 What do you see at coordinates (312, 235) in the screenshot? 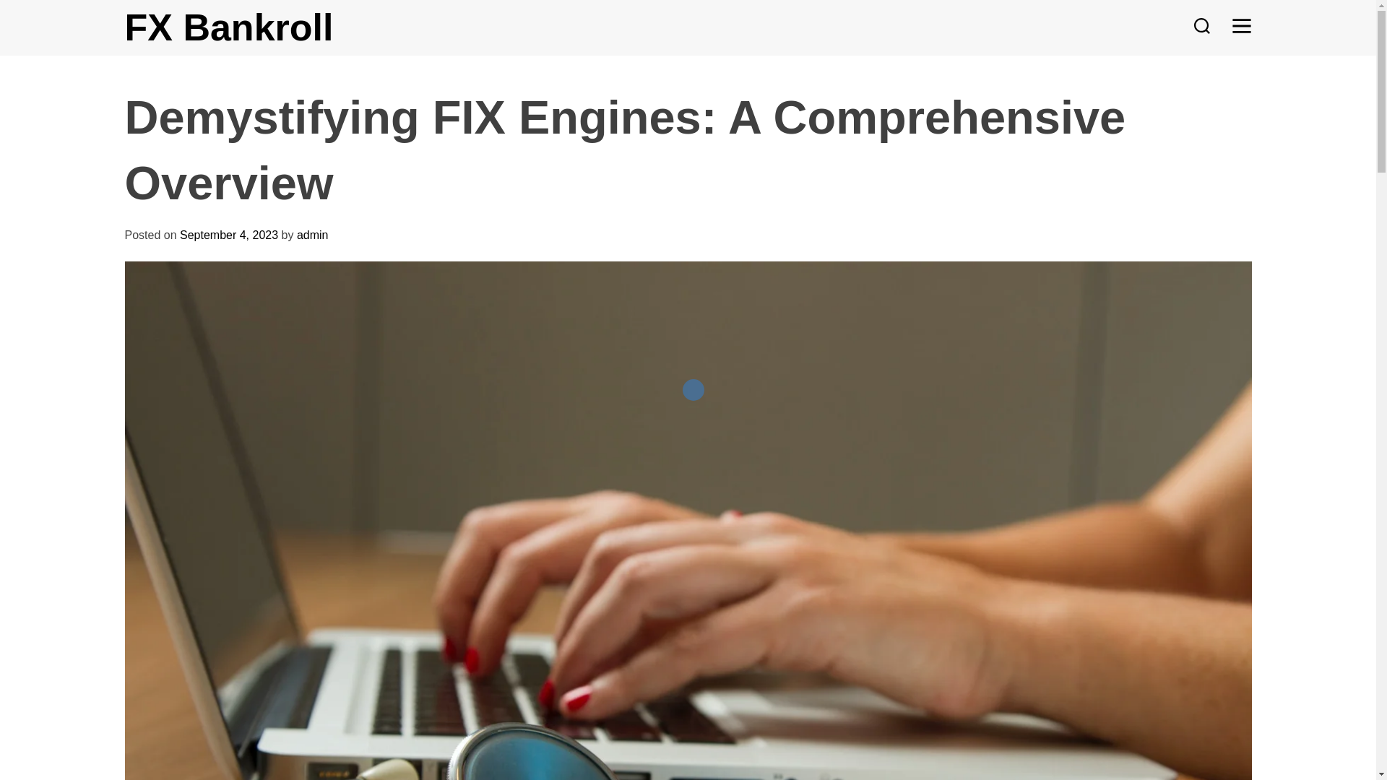
I see `admin` at bounding box center [312, 235].